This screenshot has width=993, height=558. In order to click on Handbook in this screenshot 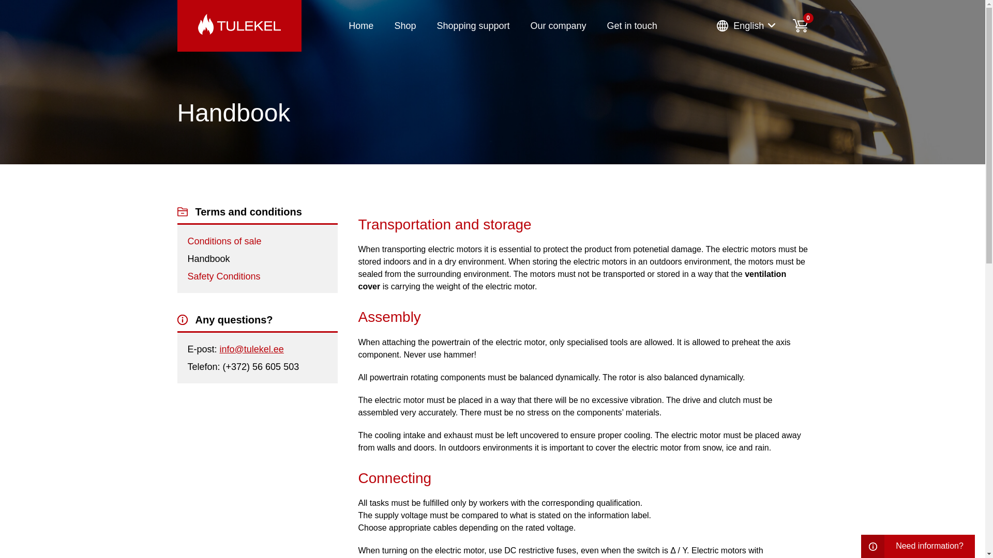, I will do `click(208, 258)`.